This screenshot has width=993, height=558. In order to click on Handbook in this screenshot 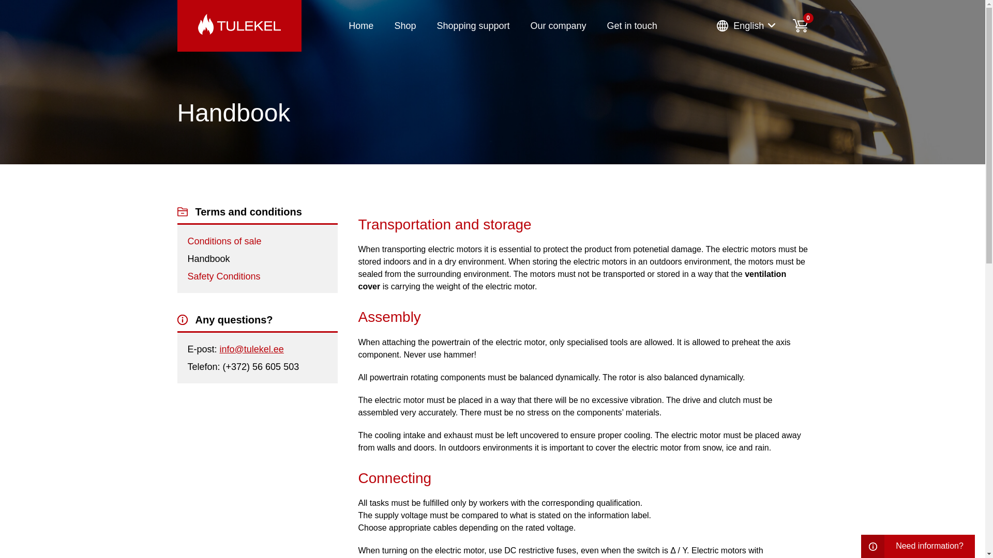, I will do `click(208, 258)`.